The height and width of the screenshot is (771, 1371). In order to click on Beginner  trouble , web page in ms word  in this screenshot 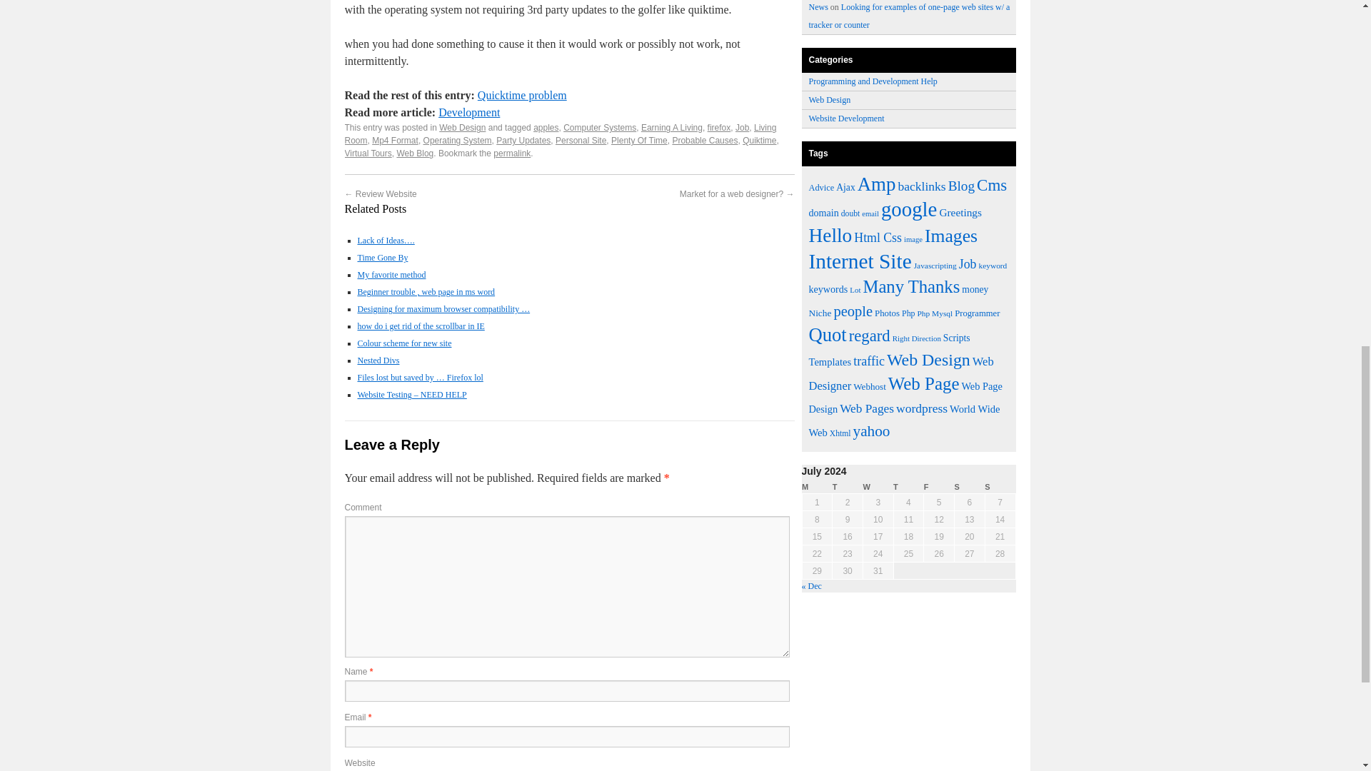, I will do `click(426, 291)`.